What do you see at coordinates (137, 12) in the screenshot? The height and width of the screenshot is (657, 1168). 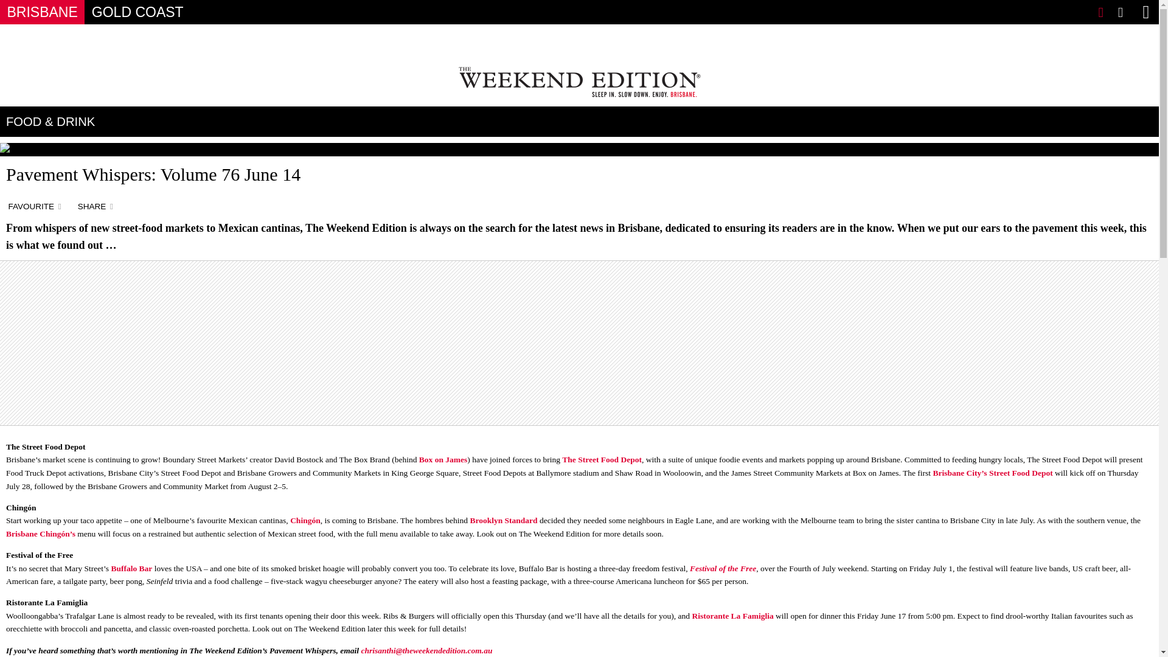 I see `GOLD COAST` at bounding box center [137, 12].